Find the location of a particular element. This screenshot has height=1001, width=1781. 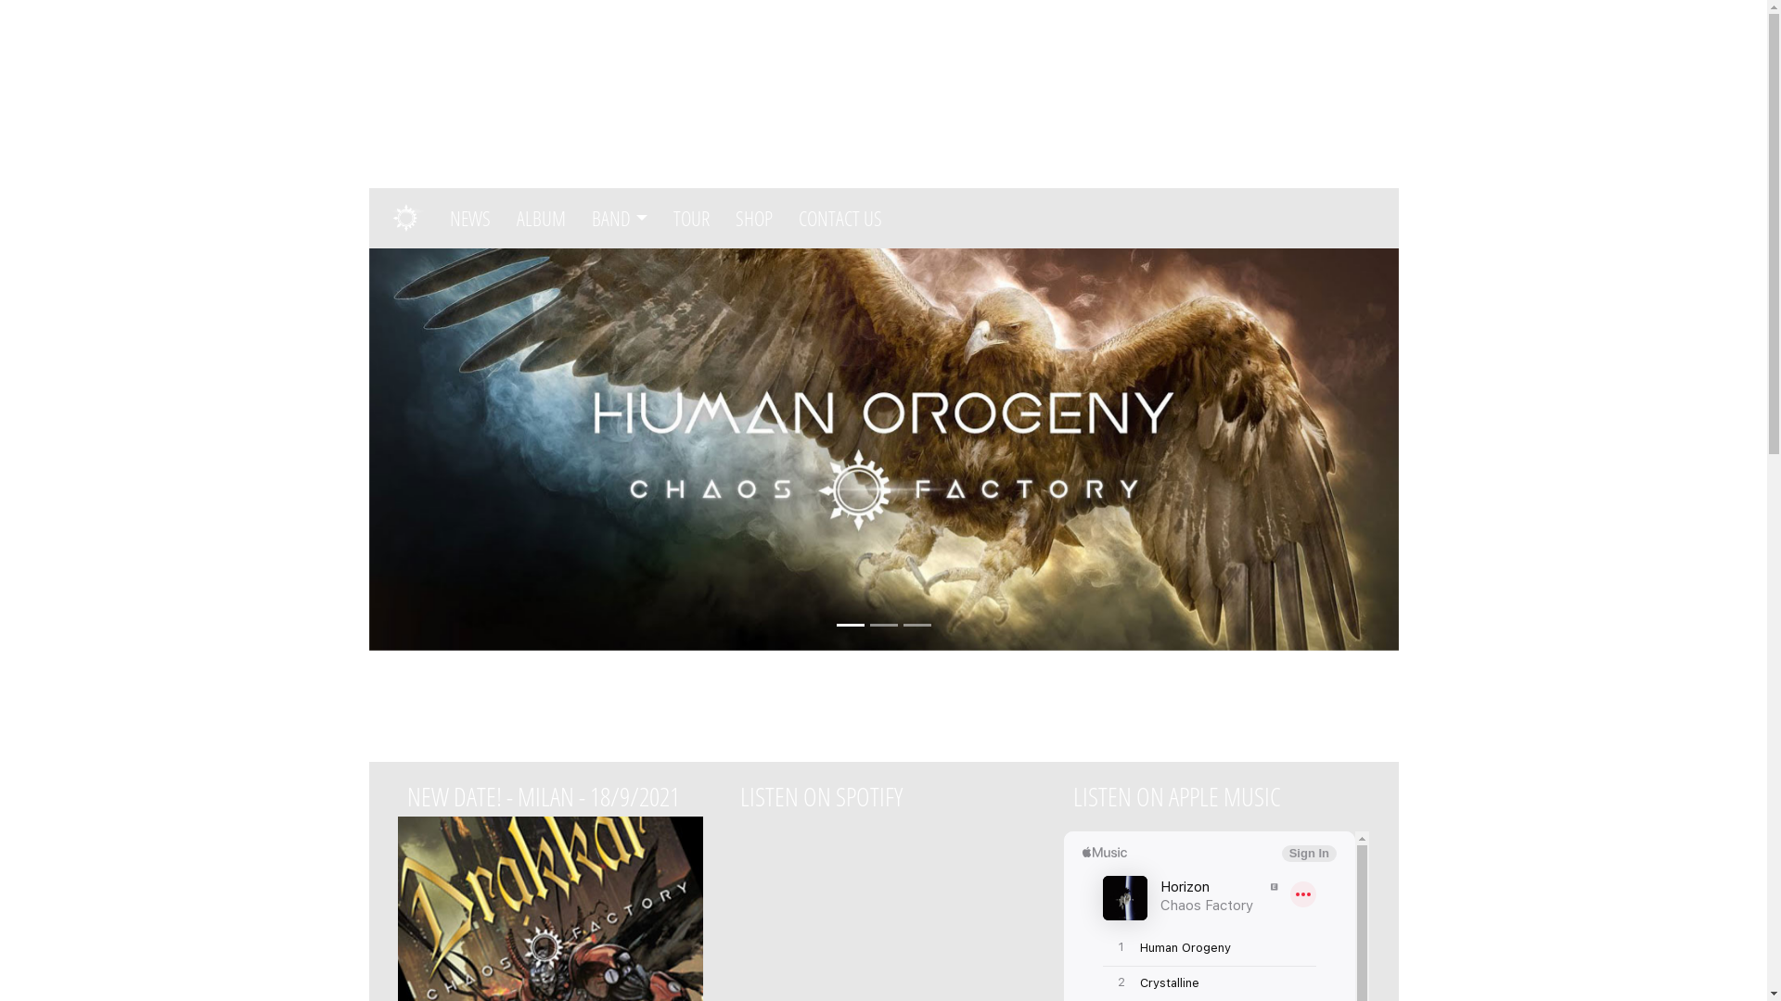

ALBUM is located at coordinates (547, 219).